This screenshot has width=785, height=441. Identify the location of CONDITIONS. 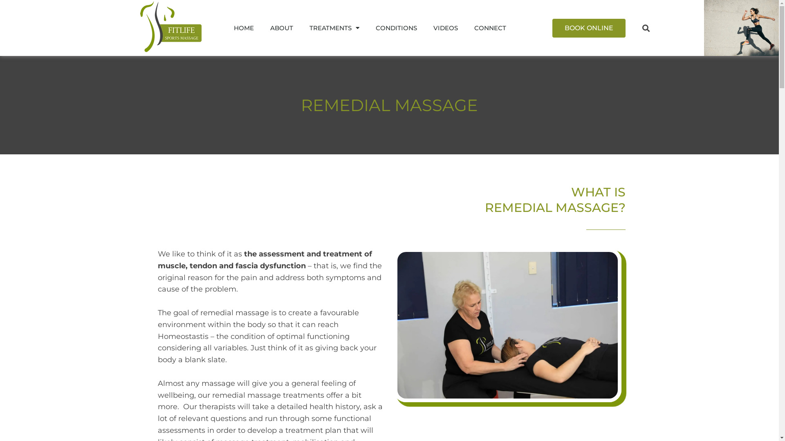
(397, 28).